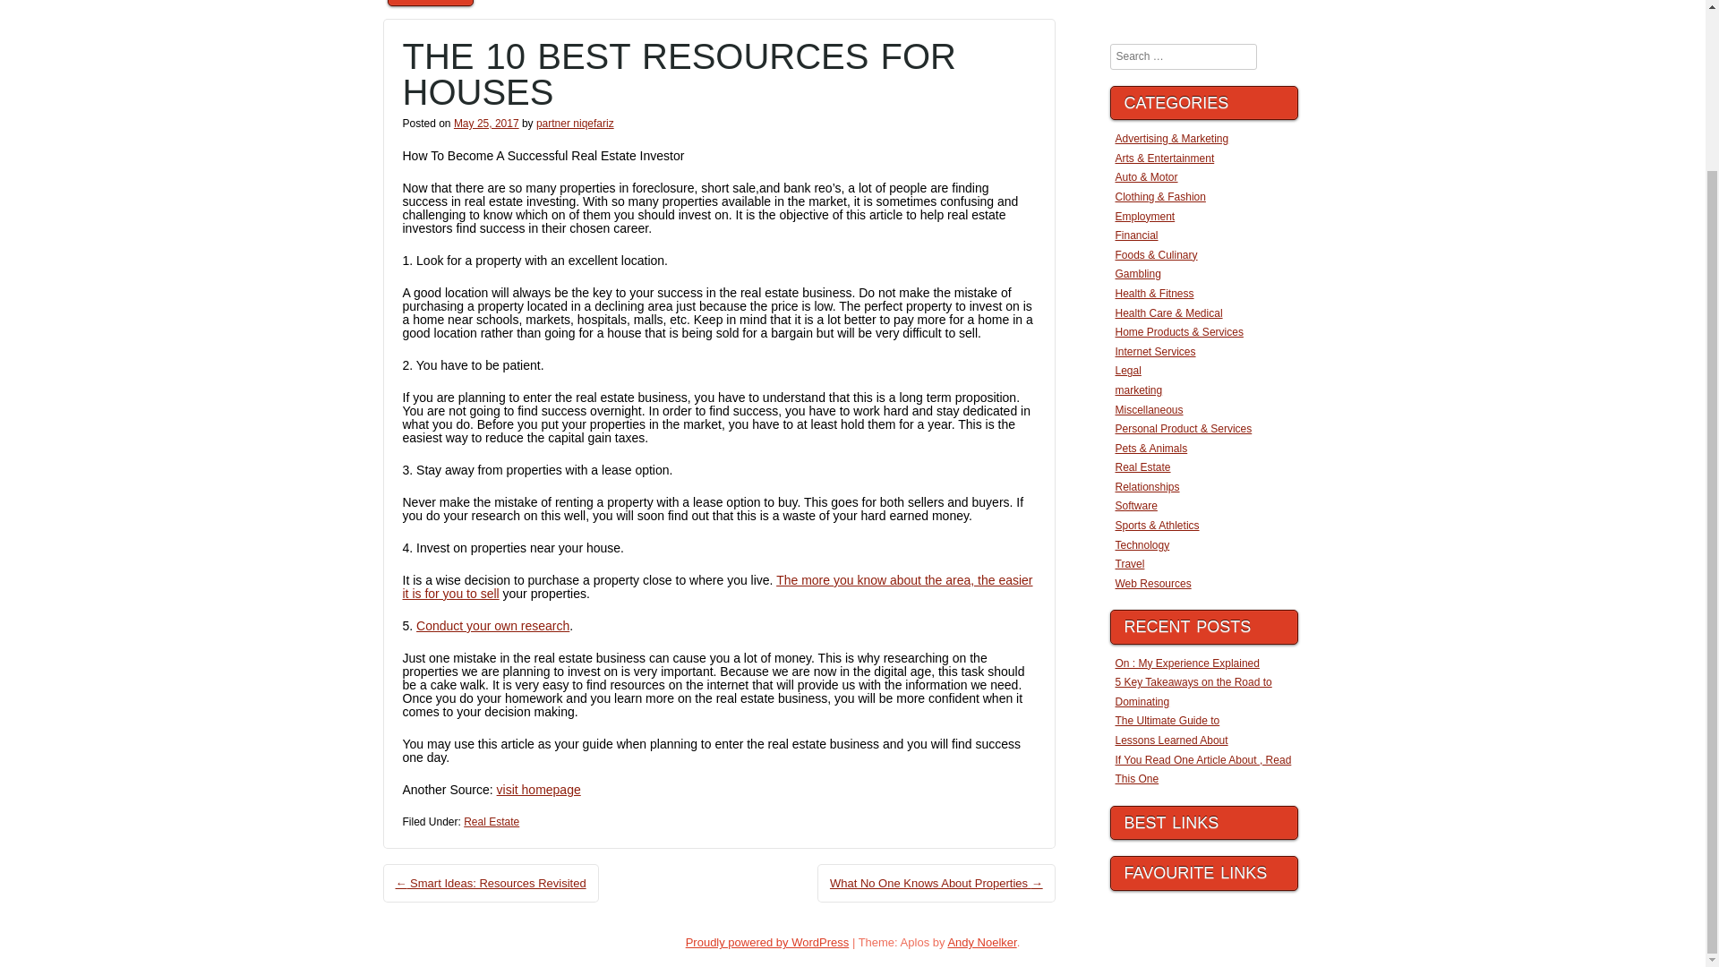 This screenshot has width=1719, height=967. I want to click on Conduct your own research, so click(492, 626).